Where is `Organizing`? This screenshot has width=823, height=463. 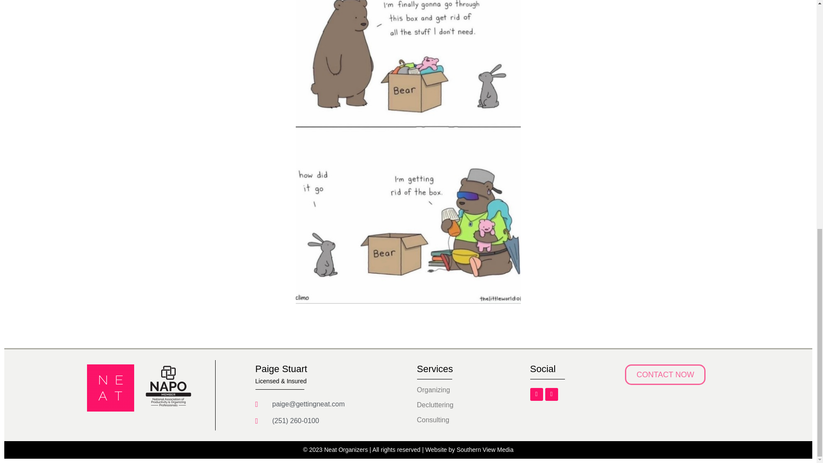
Organizing is located at coordinates (459, 390).